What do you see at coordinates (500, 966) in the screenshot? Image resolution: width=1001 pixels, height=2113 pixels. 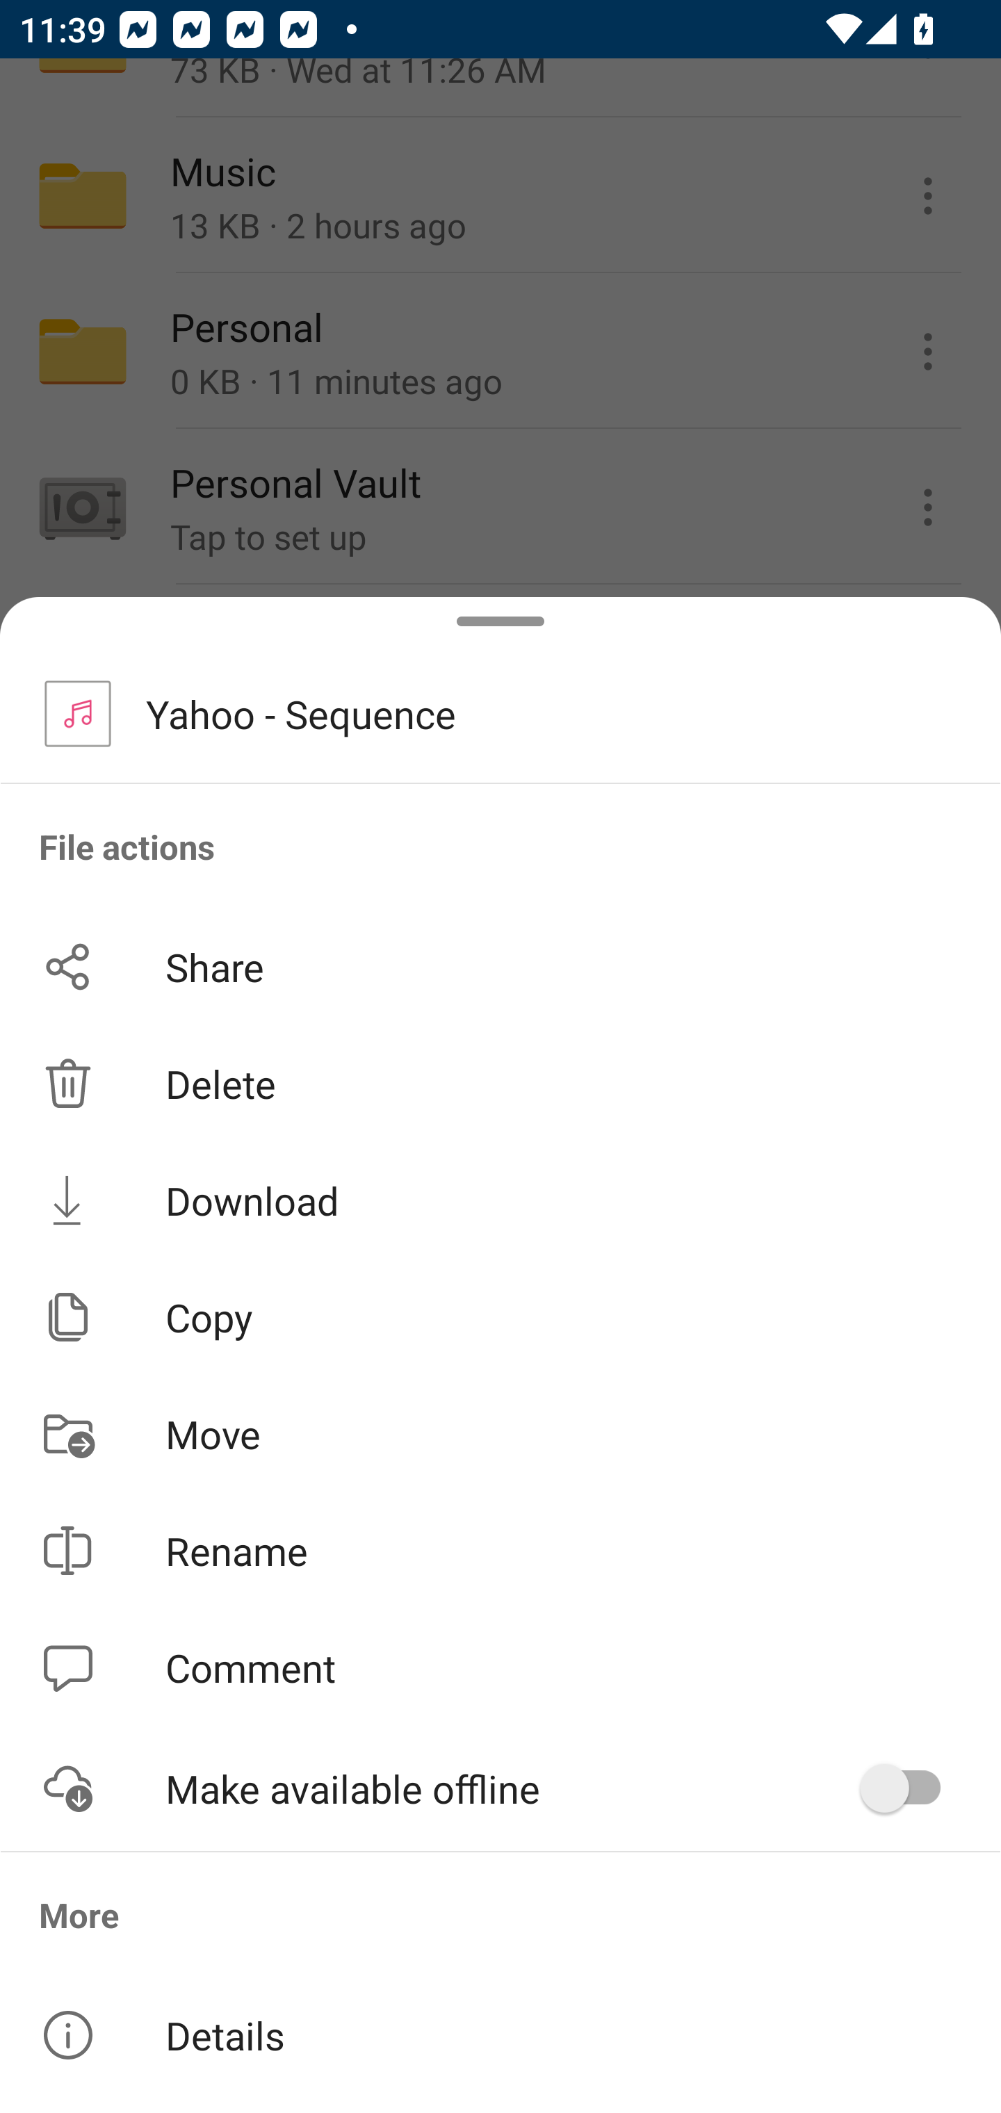 I see `Share button Share` at bounding box center [500, 966].